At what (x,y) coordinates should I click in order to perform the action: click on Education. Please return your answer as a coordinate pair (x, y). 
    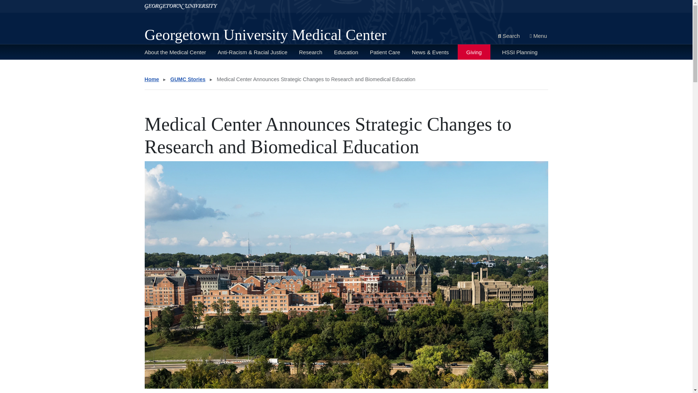
    Looking at the image, I should click on (346, 52).